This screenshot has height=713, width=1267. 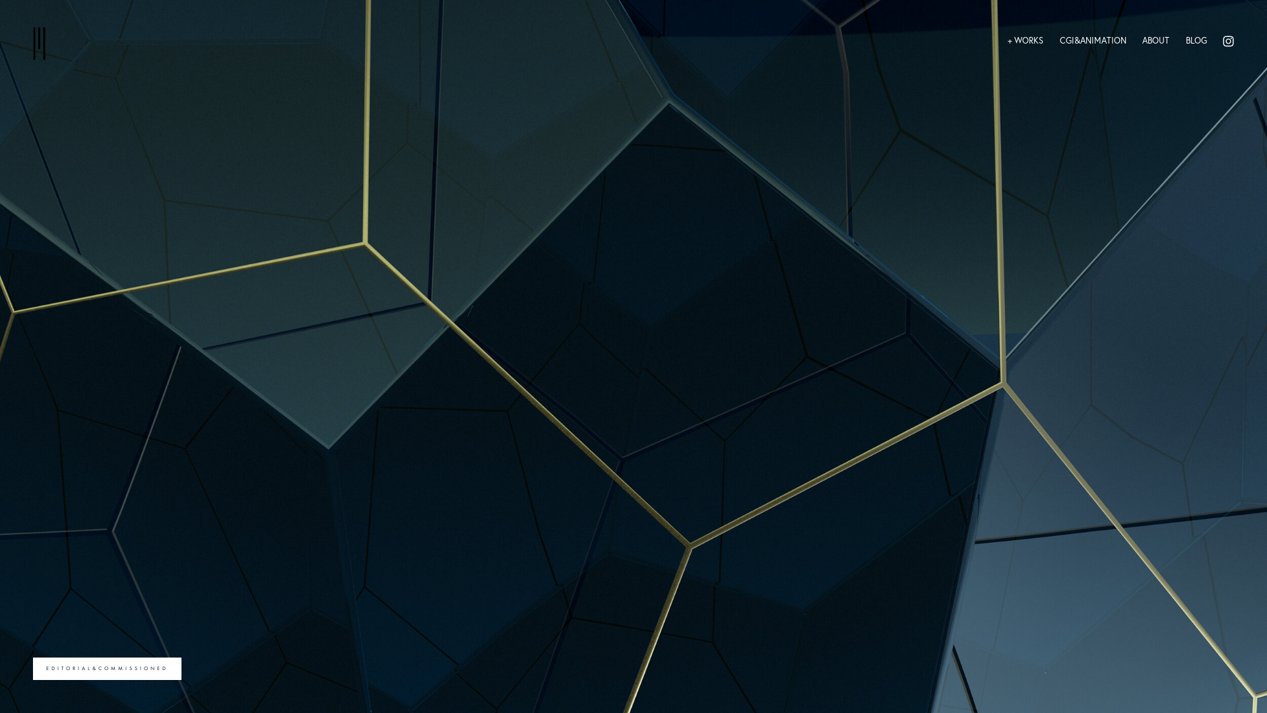 What do you see at coordinates (1156, 41) in the screenshot?
I see `ABOUT` at bounding box center [1156, 41].